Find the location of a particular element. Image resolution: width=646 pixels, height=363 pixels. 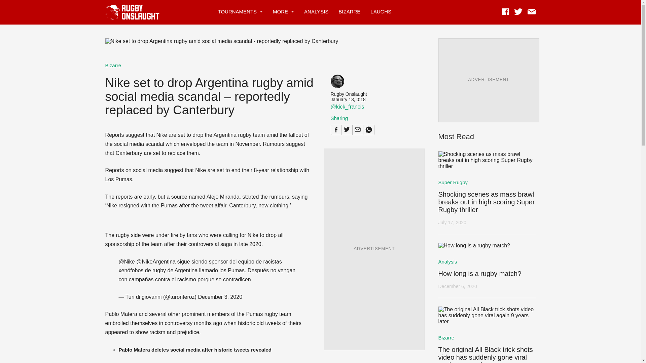

TOURNAMENTS is located at coordinates (238, 11).